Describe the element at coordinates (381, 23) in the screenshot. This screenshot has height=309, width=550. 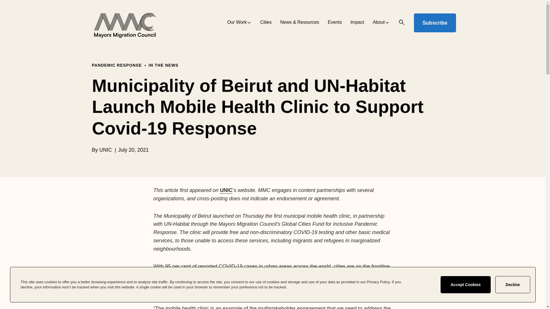
I see `About` at that location.